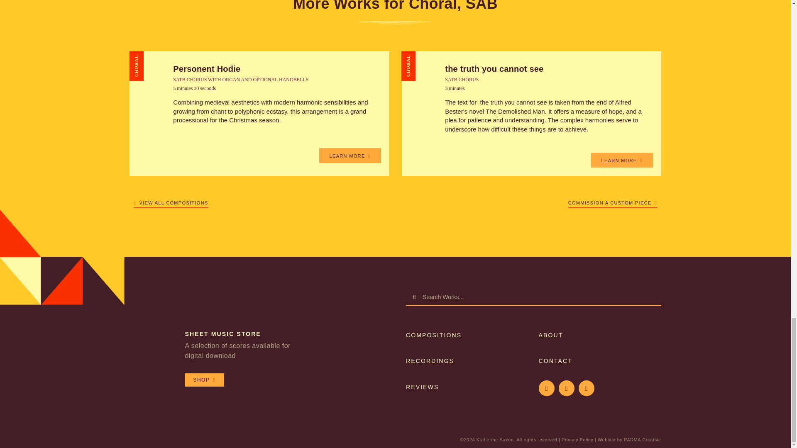 This screenshot has width=797, height=448. I want to click on divider-sm-light, so click(395, 23).